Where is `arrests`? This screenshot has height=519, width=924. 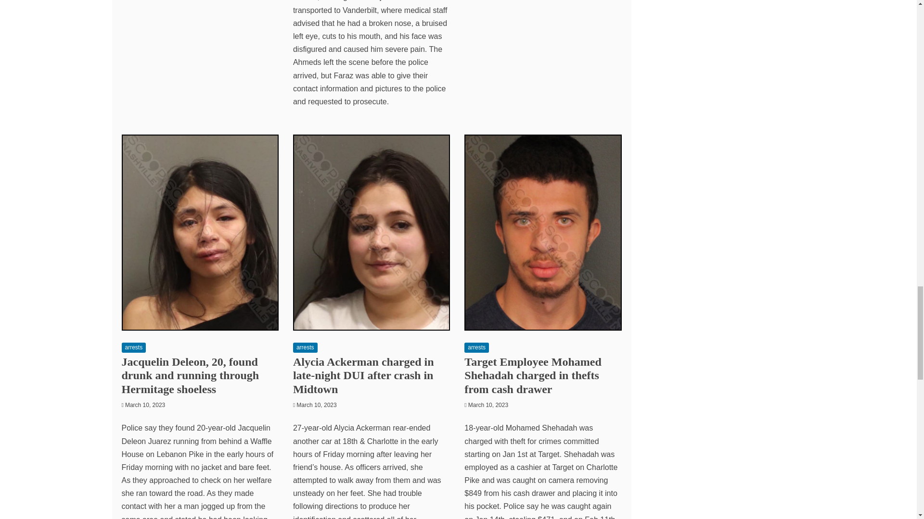 arrests is located at coordinates (133, 347).